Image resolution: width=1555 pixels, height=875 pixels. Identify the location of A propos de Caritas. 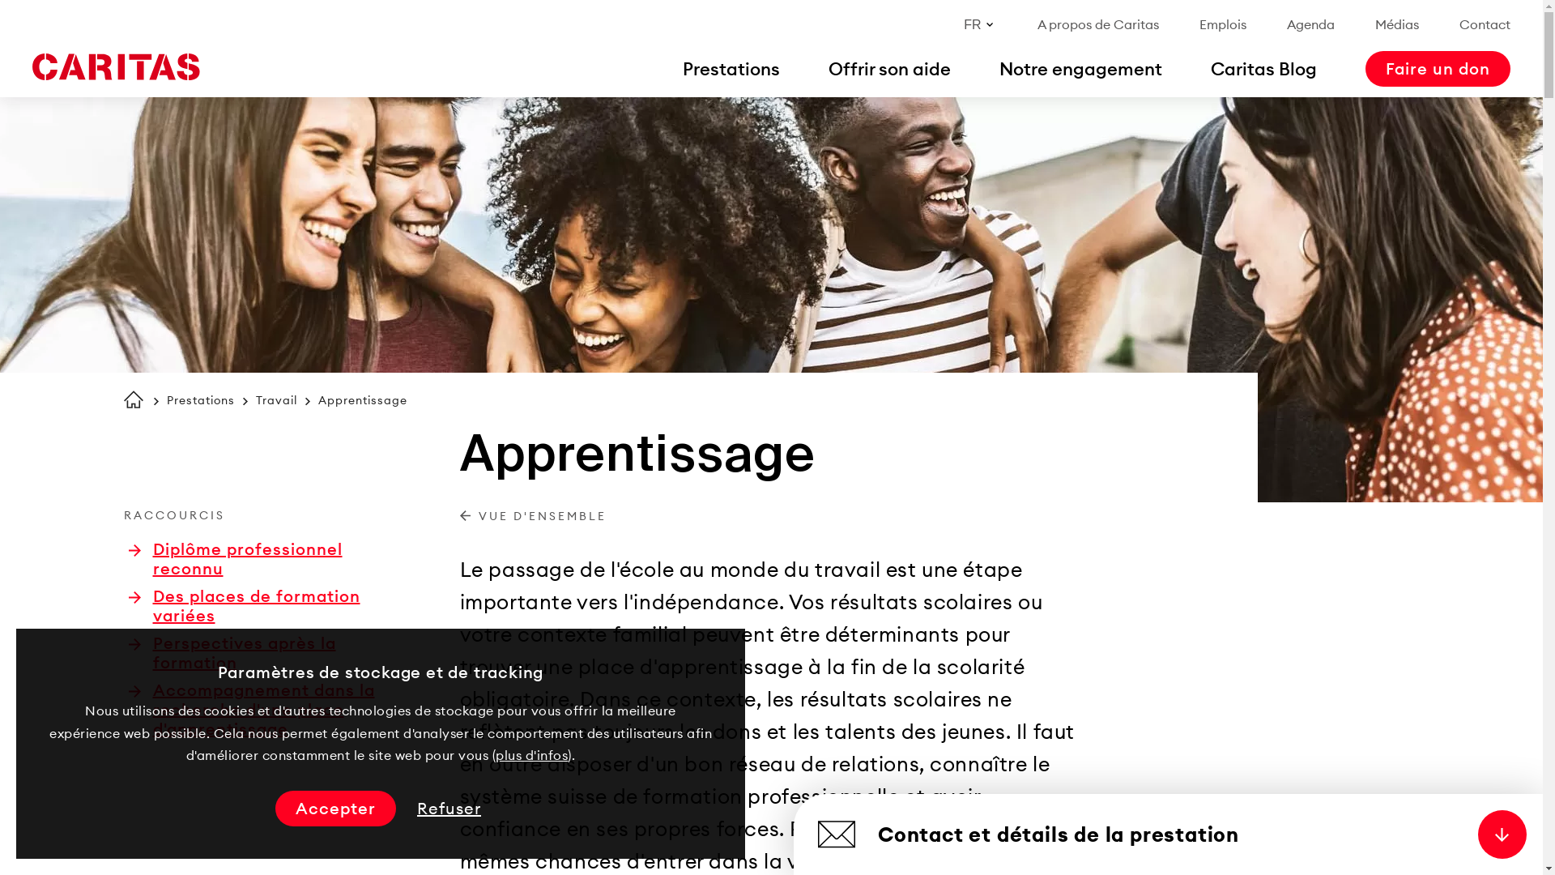
(1098, 24).